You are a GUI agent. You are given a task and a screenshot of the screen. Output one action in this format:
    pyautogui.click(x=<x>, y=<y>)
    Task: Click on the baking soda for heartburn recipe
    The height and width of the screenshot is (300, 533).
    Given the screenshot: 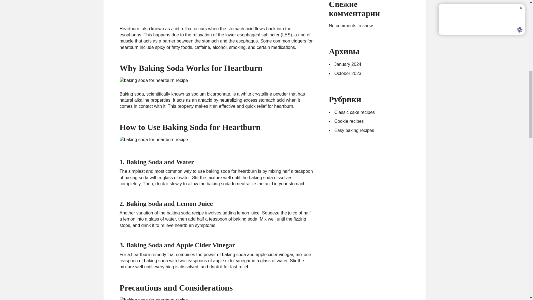 What is the action you would take?
    pyautogui.click(x=153, y=299)
    